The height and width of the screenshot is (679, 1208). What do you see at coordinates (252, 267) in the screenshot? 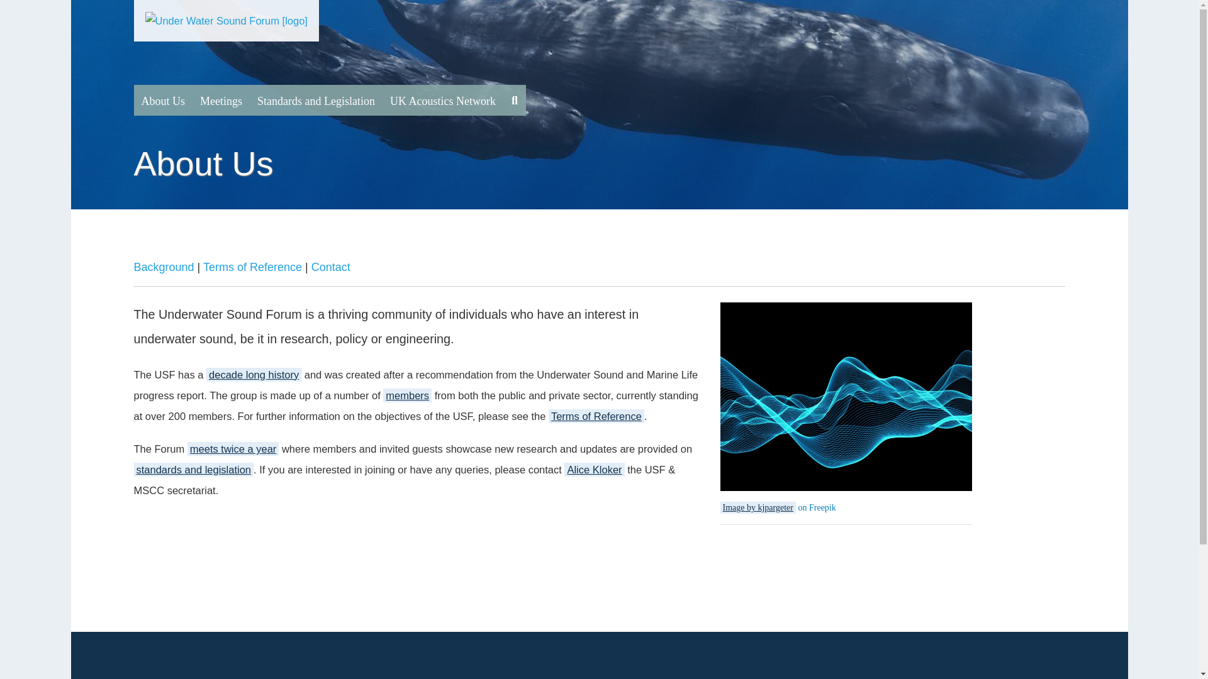
I see `Terms of Reference` at bounding box center [252, 267].